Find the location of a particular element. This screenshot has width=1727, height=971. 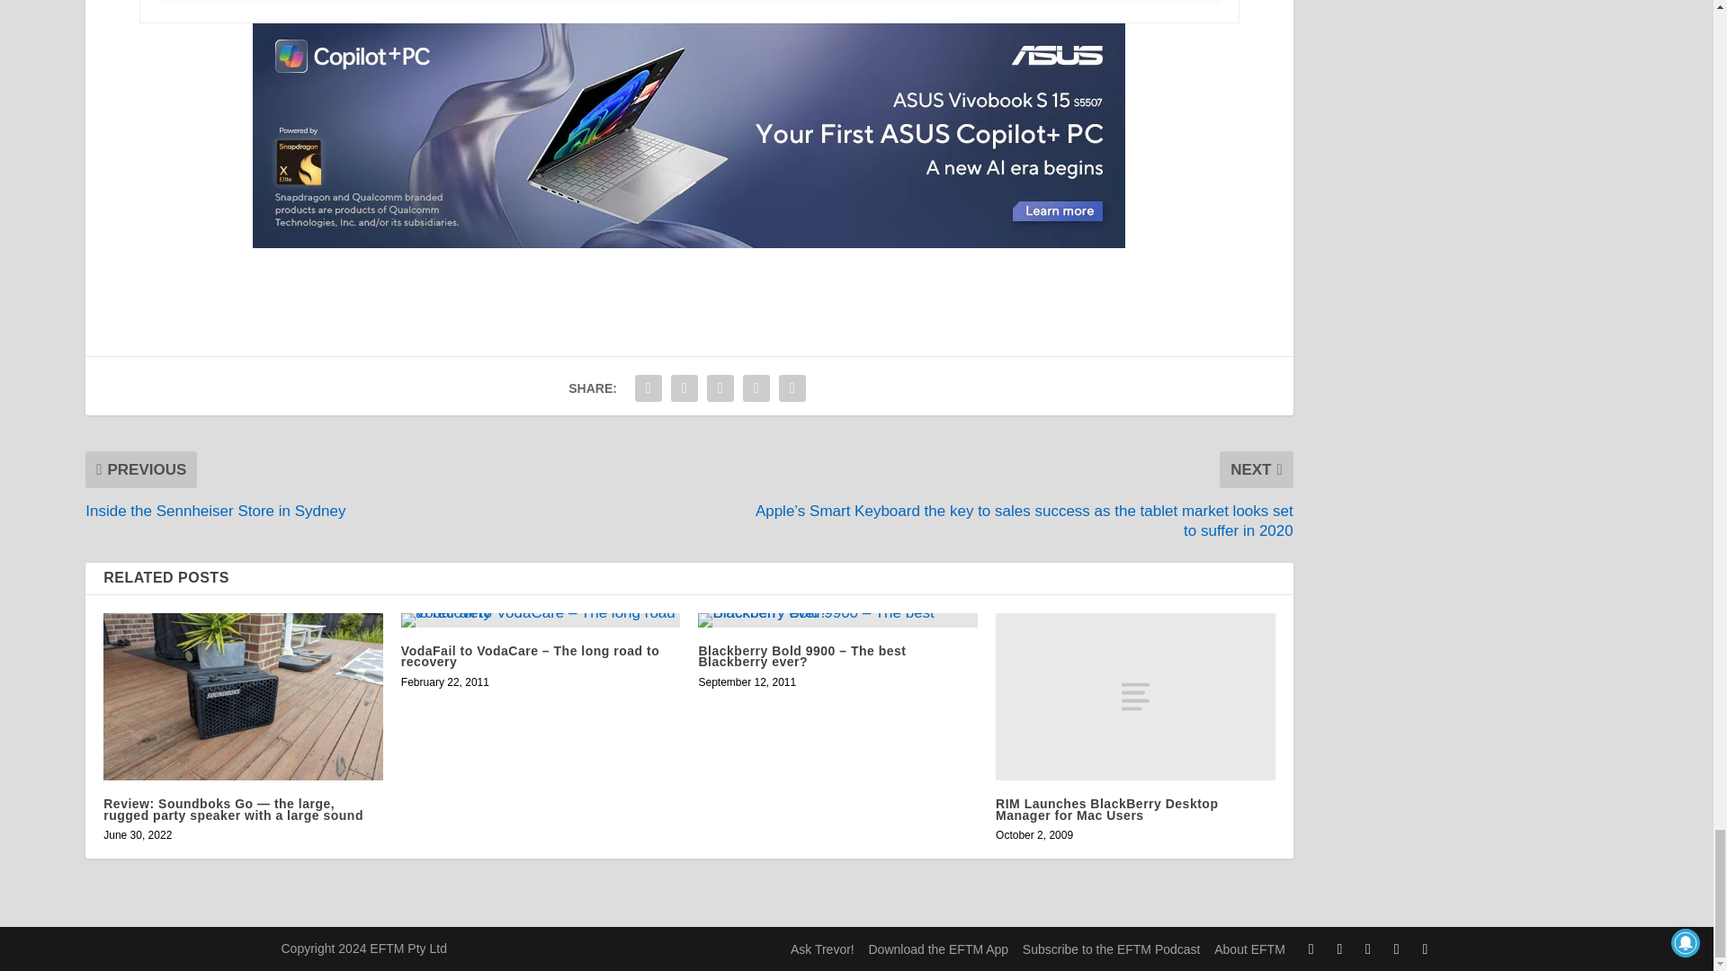

RIM Launches BlackBerry Desktop Manager for Mac Users is located at coordinates (1135, 696).